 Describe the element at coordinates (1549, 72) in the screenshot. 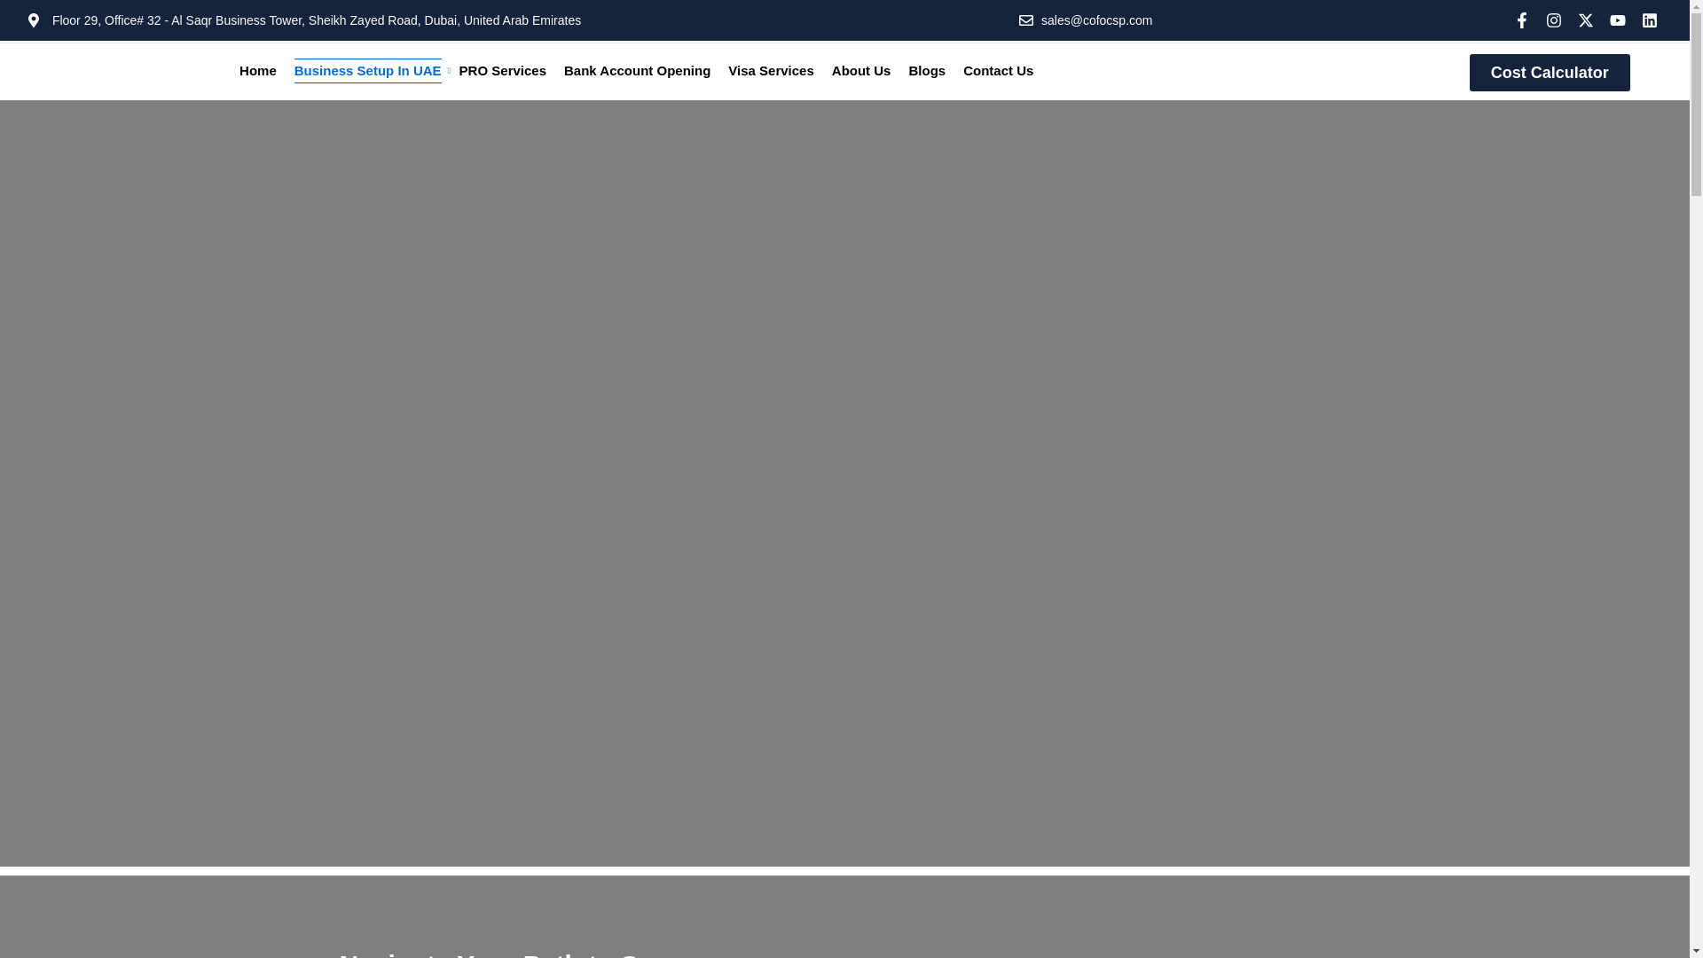

I see `Cost Calculator` at that location.